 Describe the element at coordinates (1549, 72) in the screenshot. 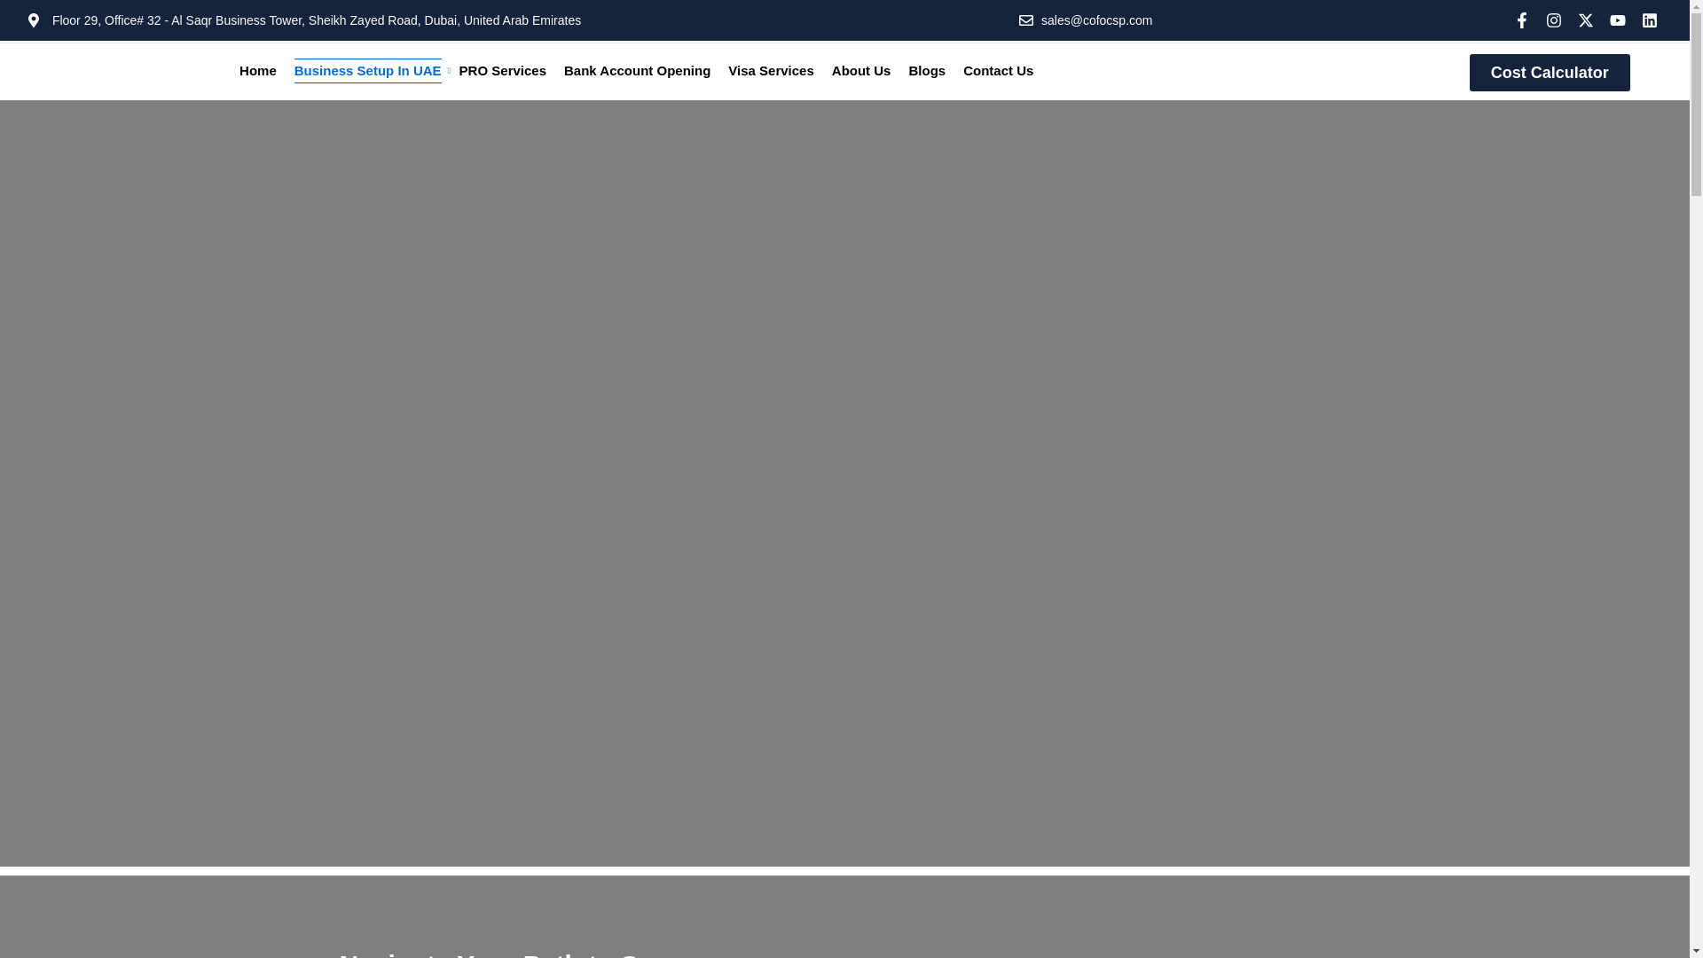

I see `Cost Calculator` at that location.